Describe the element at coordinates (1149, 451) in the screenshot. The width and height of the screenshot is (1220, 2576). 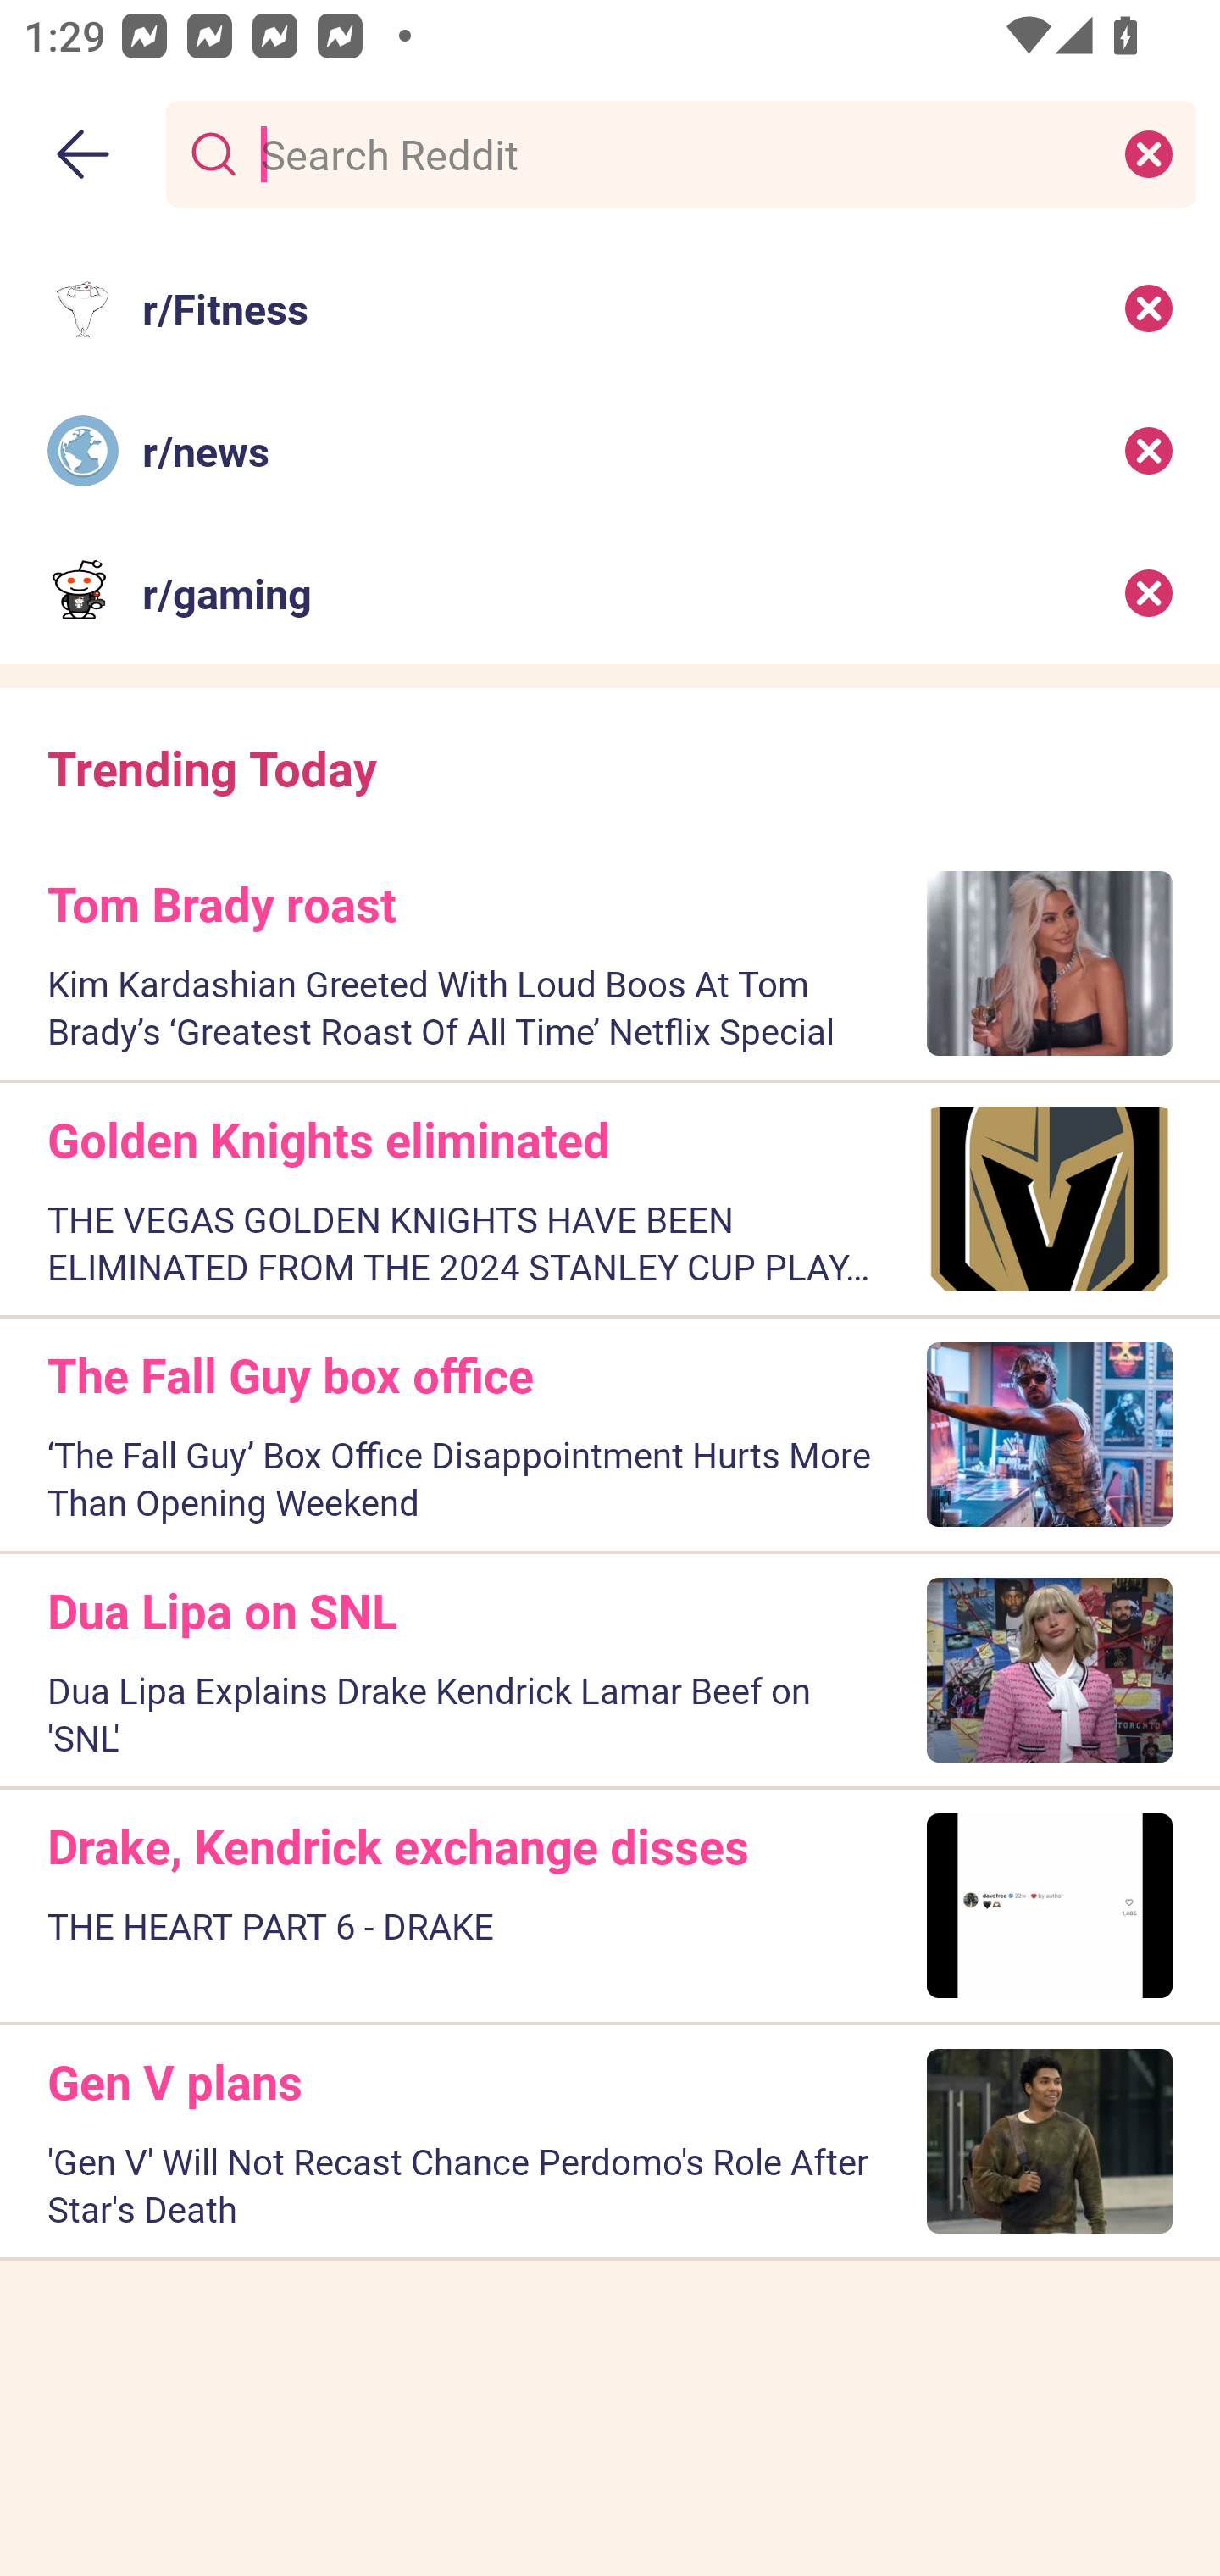
I see `Remove` at that location.